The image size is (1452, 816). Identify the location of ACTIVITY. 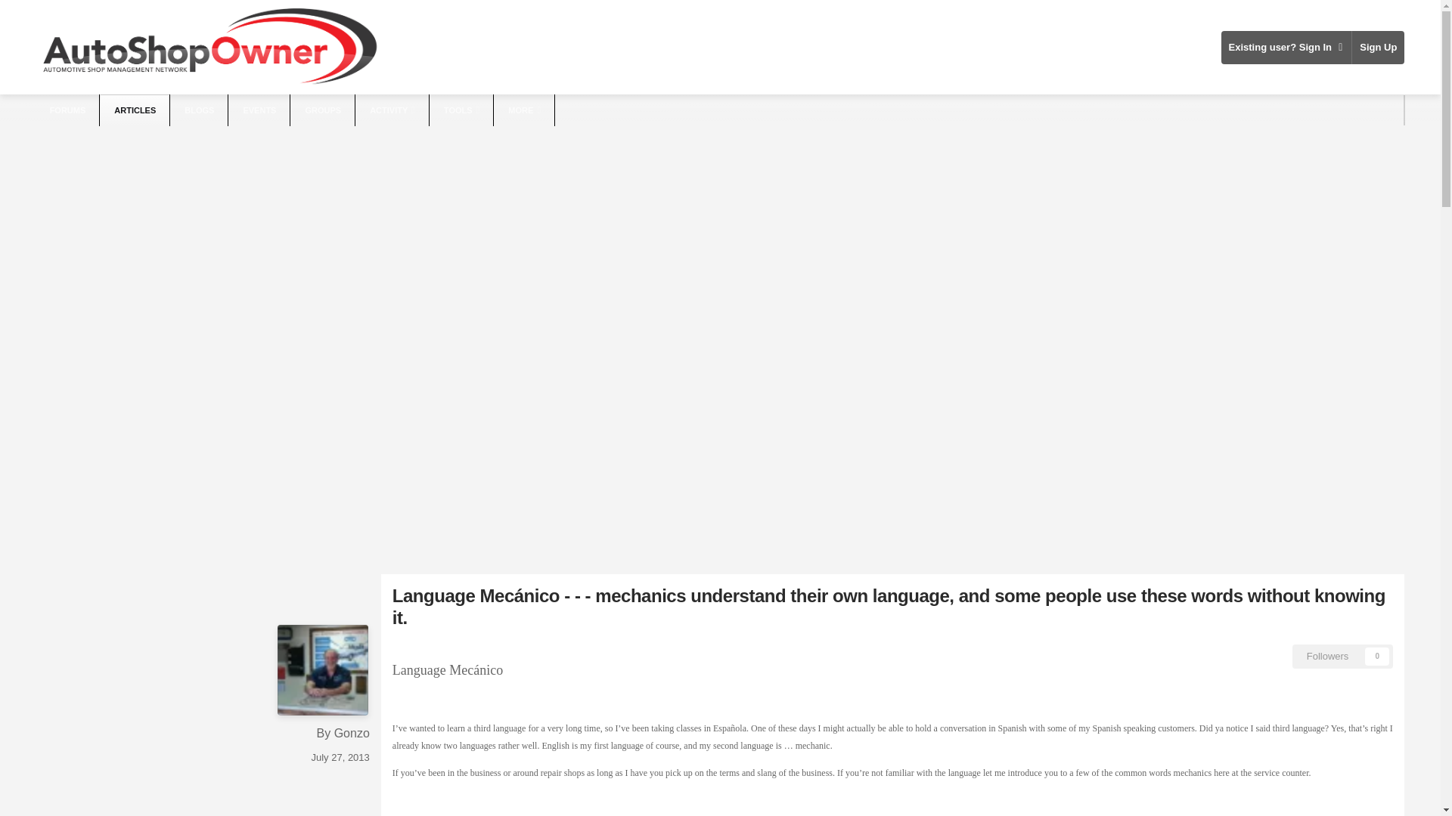
(392, 110).